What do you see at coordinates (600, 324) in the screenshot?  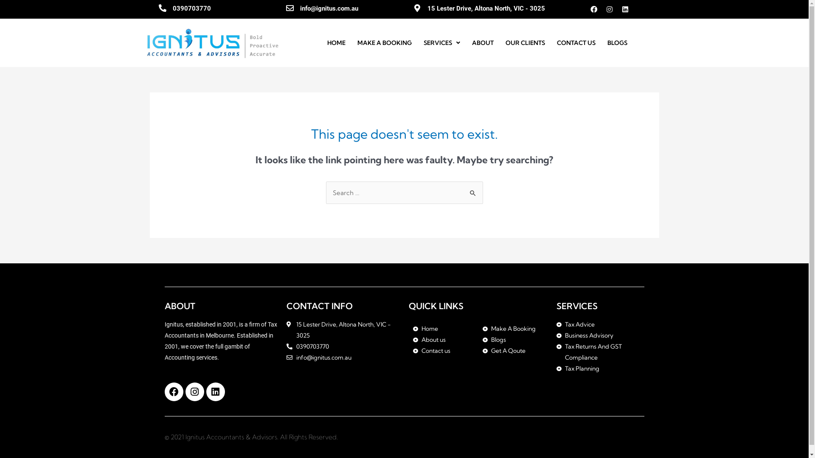 I see `Tax Advice` at bounding box center [600, 324].